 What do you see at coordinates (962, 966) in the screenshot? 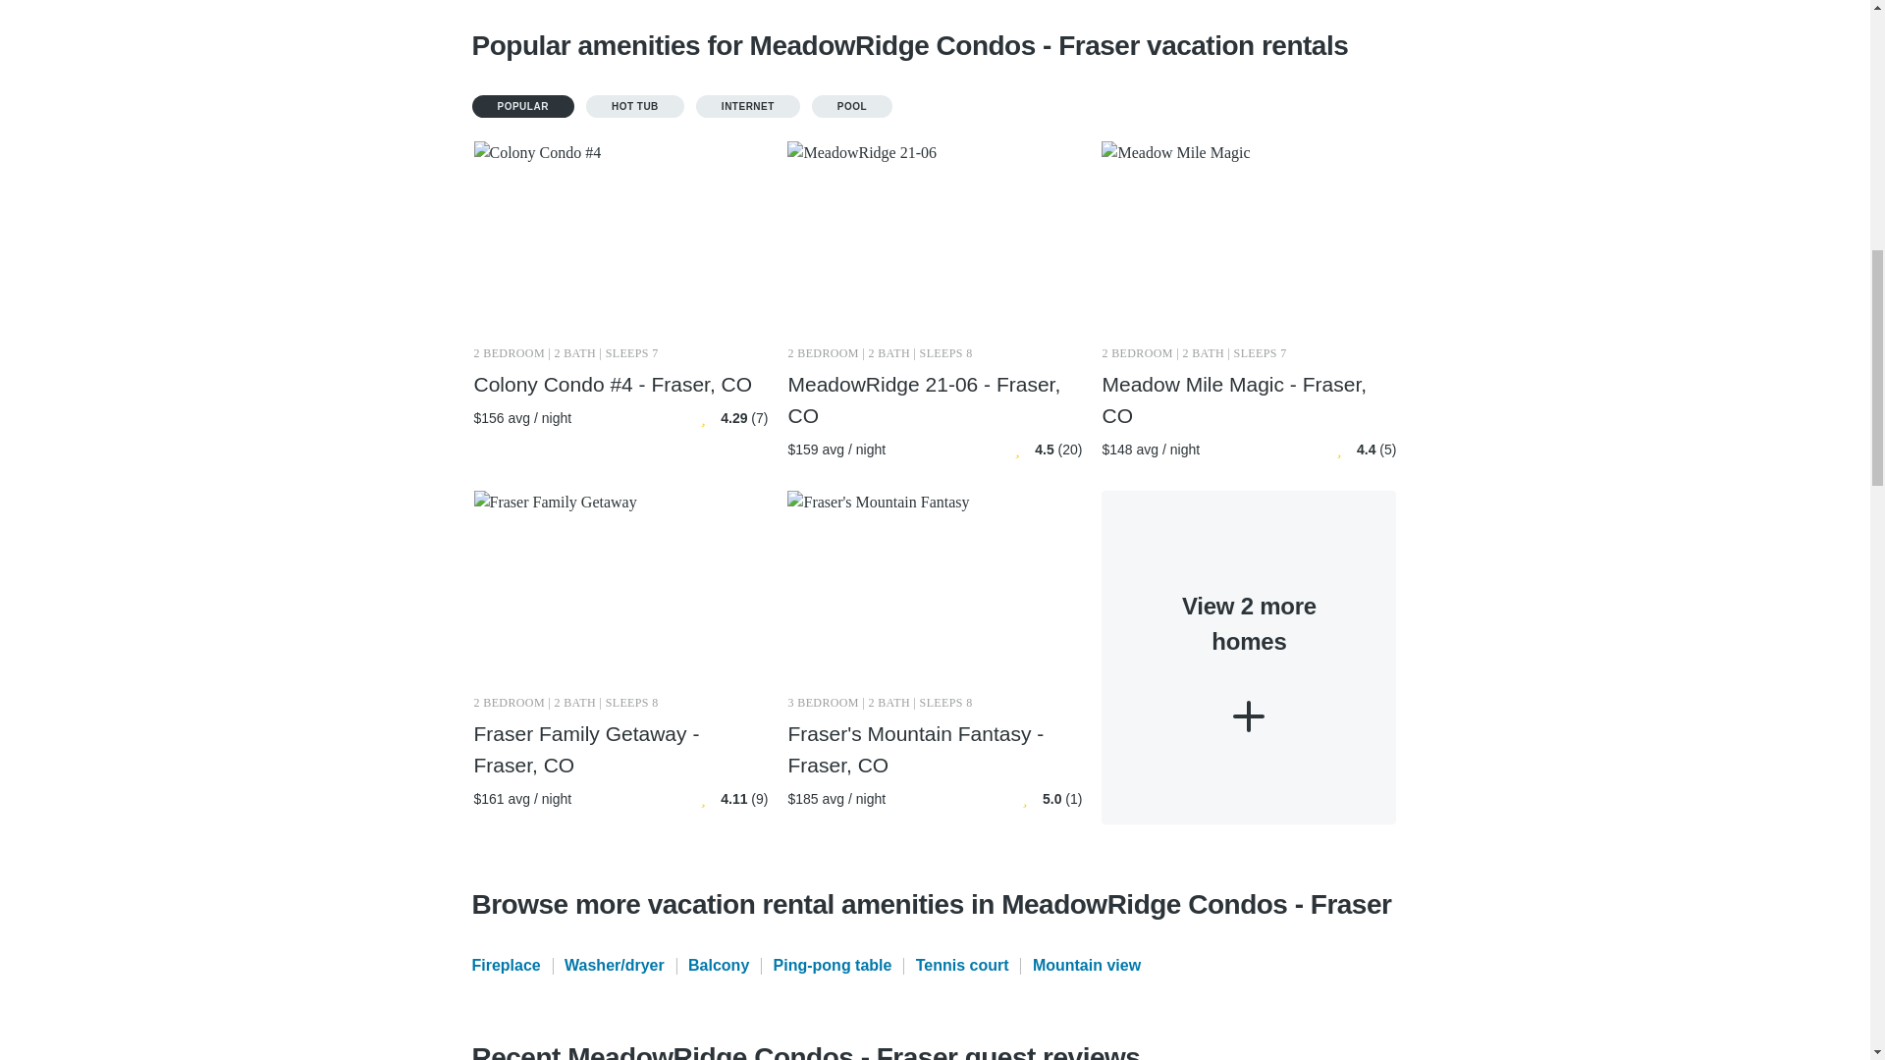
I see `Tennis court` at bounding box center [962, 966].